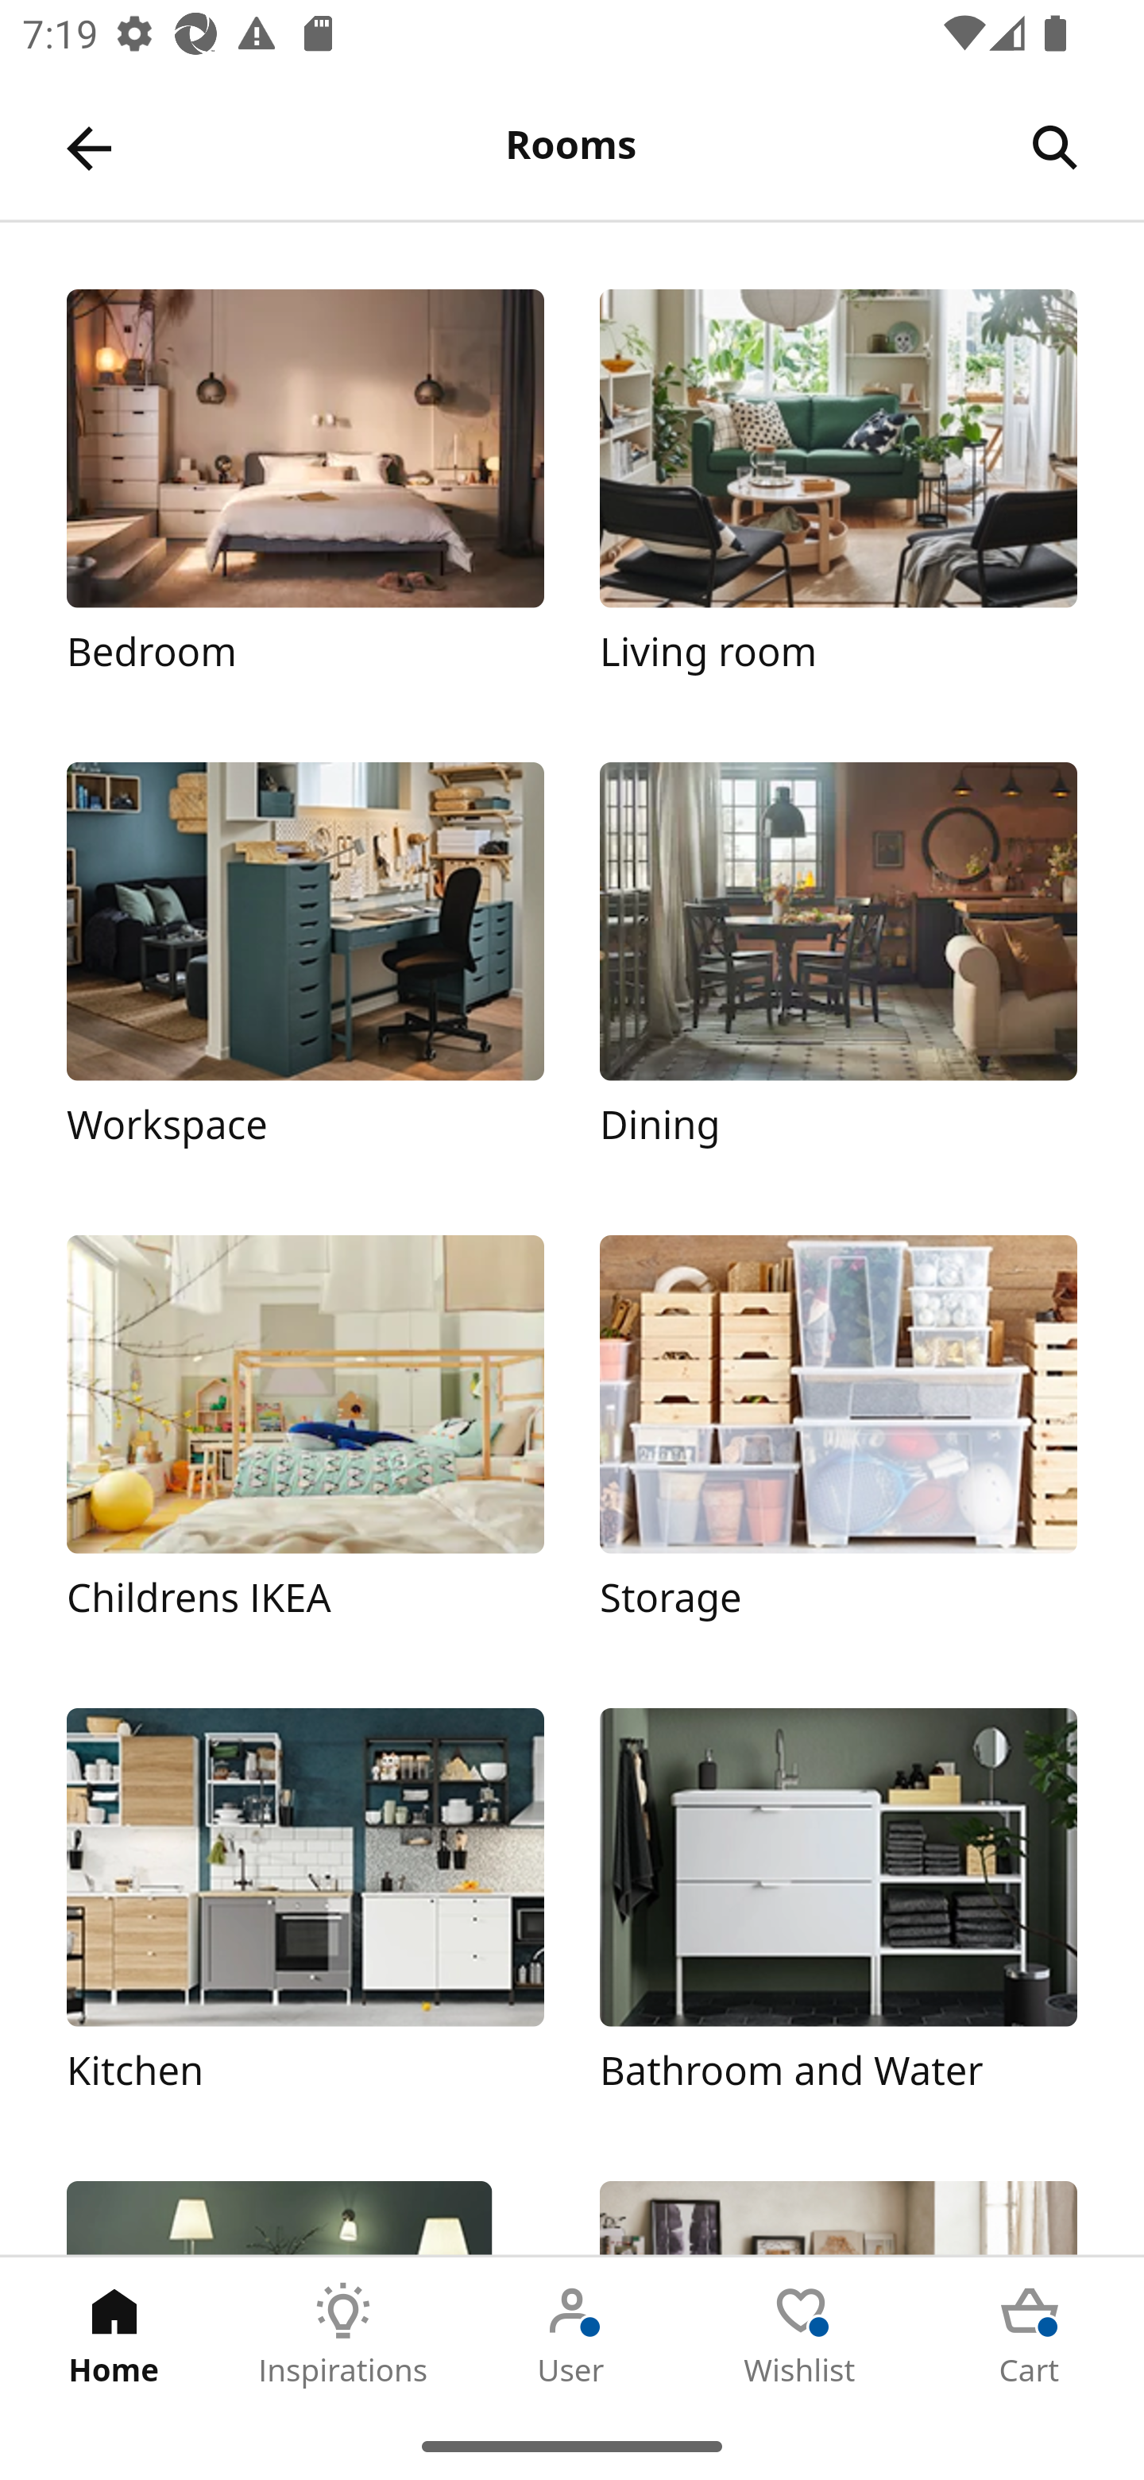  Describe the element at coordinates (838, 1916) in the screenshot. I see `Bathroom and Water` at that location.